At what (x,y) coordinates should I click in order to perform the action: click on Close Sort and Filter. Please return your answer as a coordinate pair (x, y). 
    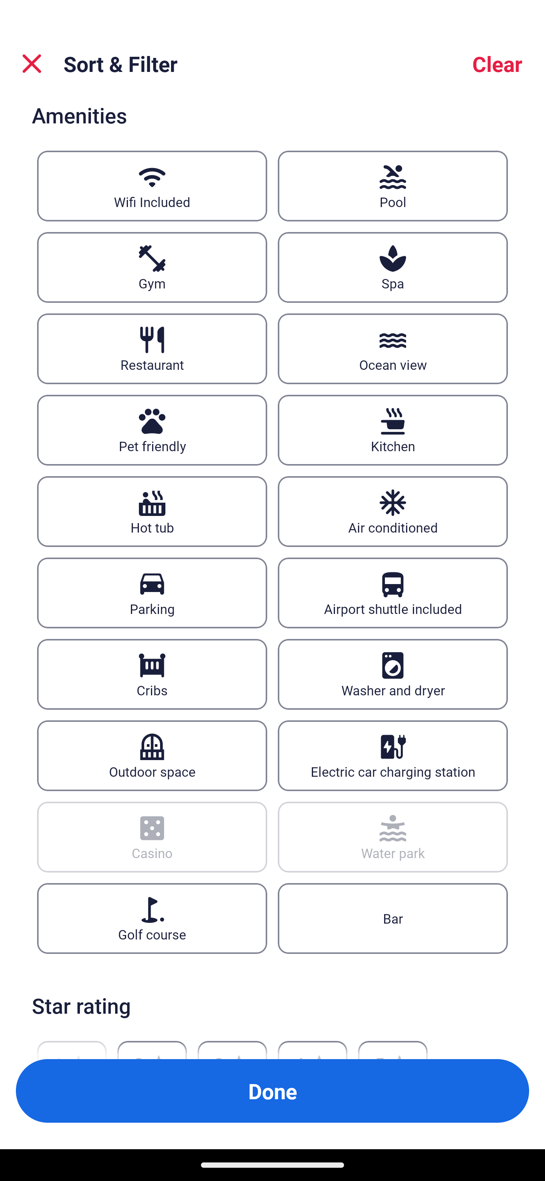
    Looking at the image, I should click on (32, 64).